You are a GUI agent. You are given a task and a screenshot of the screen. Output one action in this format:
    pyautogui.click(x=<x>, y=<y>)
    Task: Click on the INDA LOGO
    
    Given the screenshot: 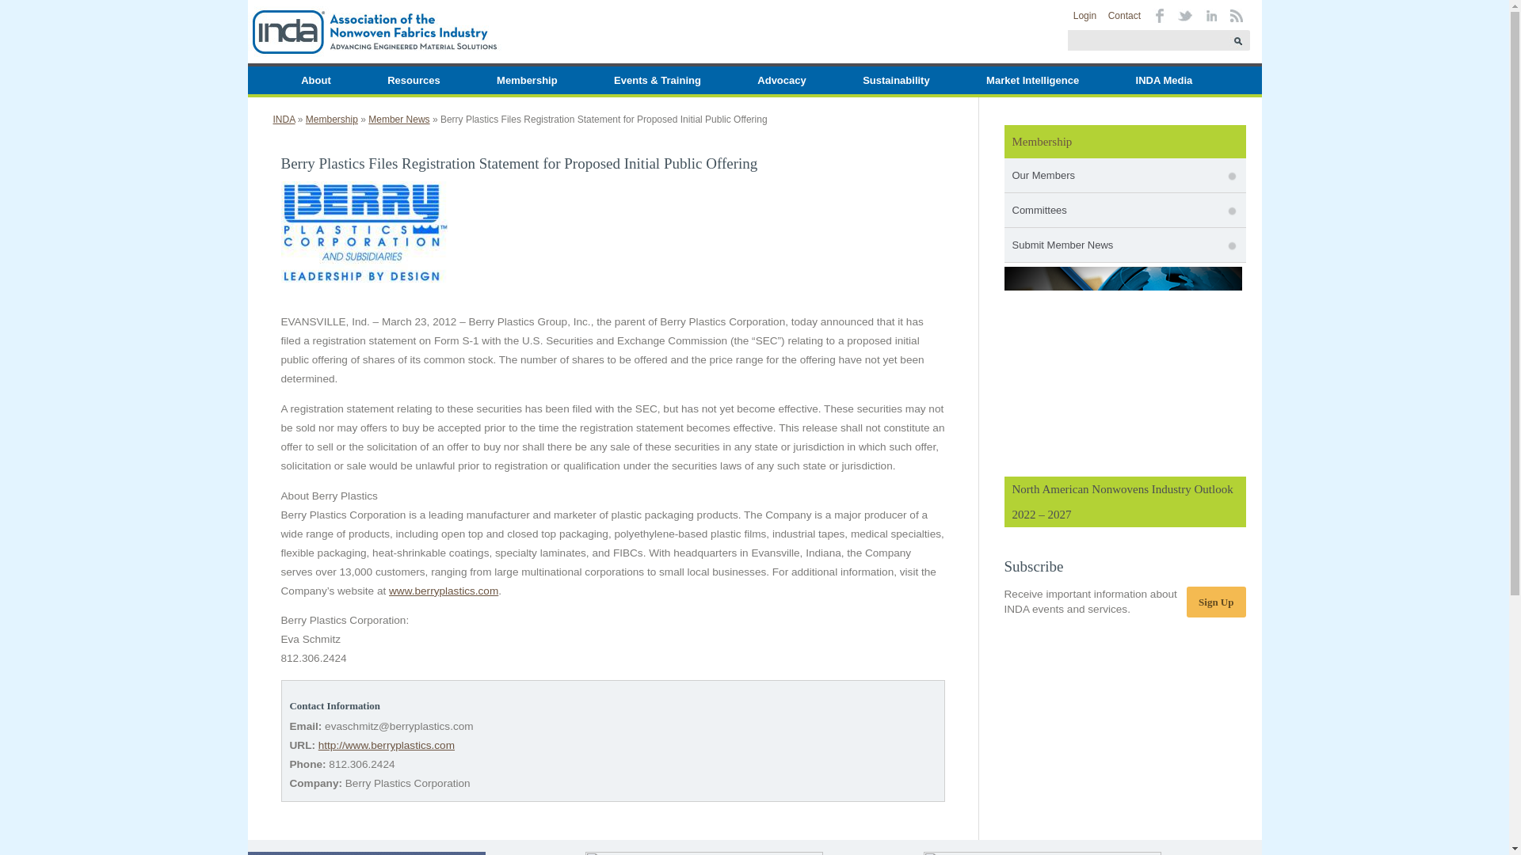 What is the action you would take?
    pyautogui.click(x=373, y=32)
    